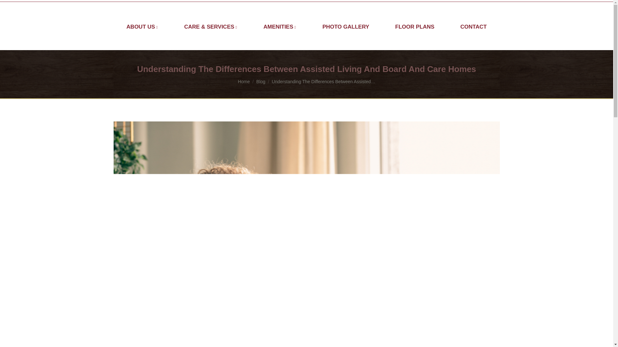  I want to click on CONTACT, so click(473, 26).